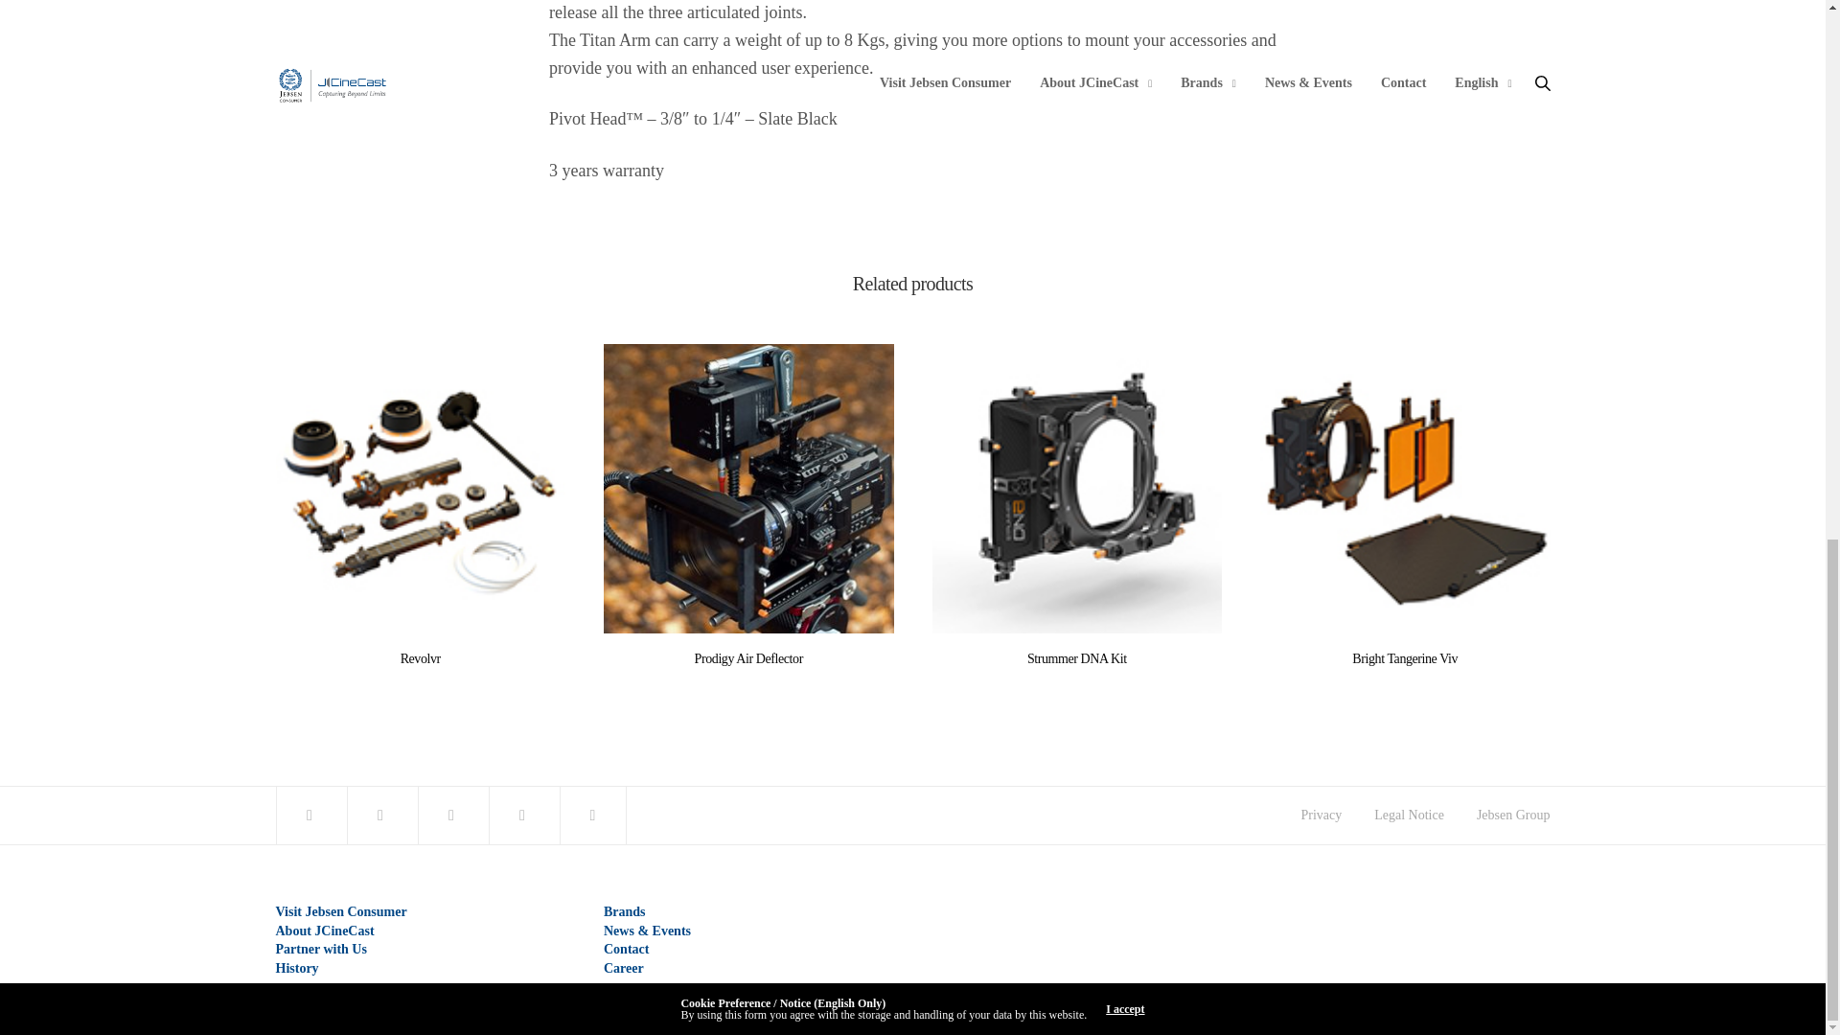 The height and width of the screenshot is (1035, 1840). I want to click on Revolvr, so click(421, 659).